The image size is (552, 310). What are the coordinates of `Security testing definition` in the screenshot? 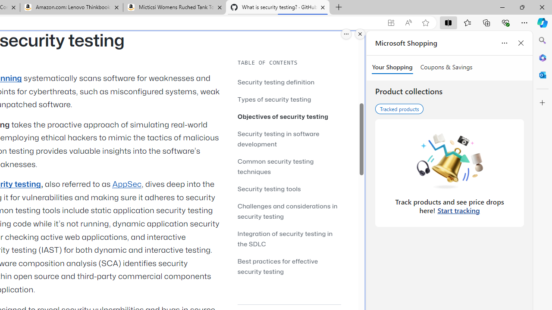 It's located at (276, 82).